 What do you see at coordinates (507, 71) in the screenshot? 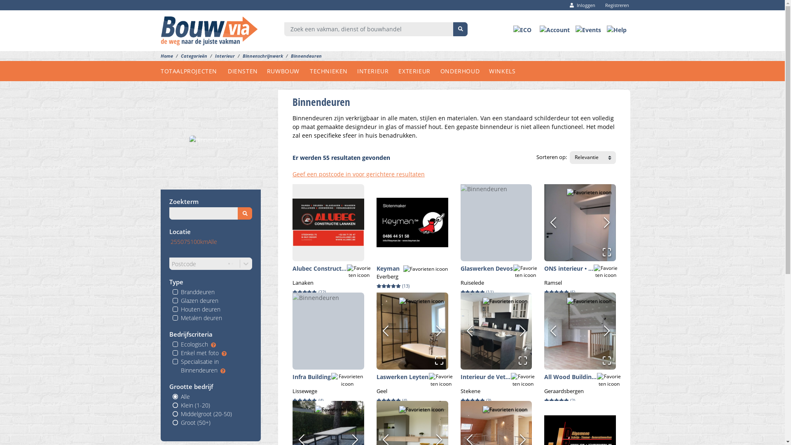
I see `WINKELS` at bounding box center [507, 71].